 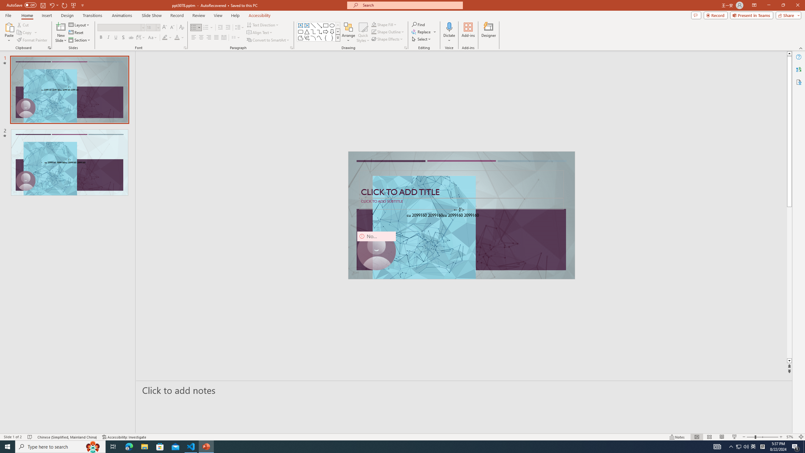 What do you see at coordinates (489, 32) in the screenshot?
I see `Designer` at bounding box center [489, 32].